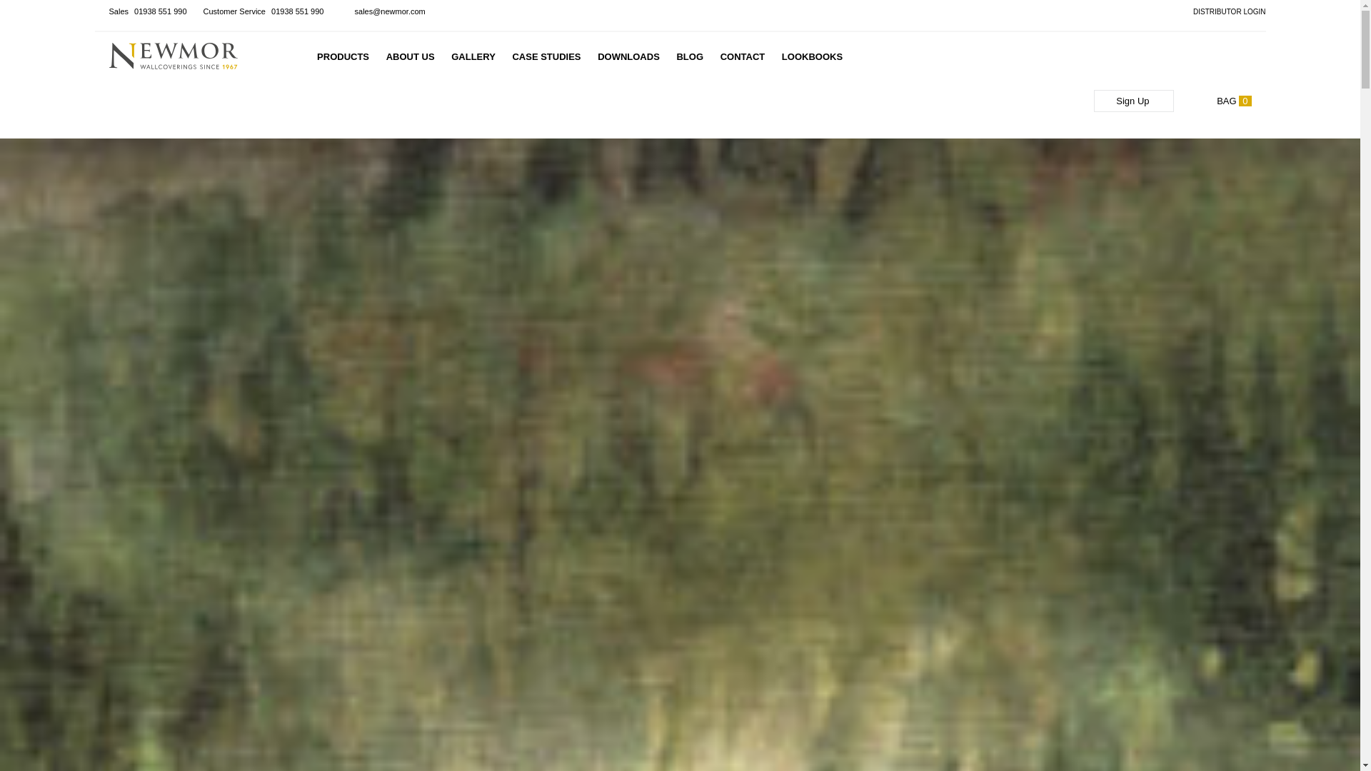  What do you see at coordinates (343, 57) in the screenshot?
I see `PRODUCTS` at bounding box center [343, 57].